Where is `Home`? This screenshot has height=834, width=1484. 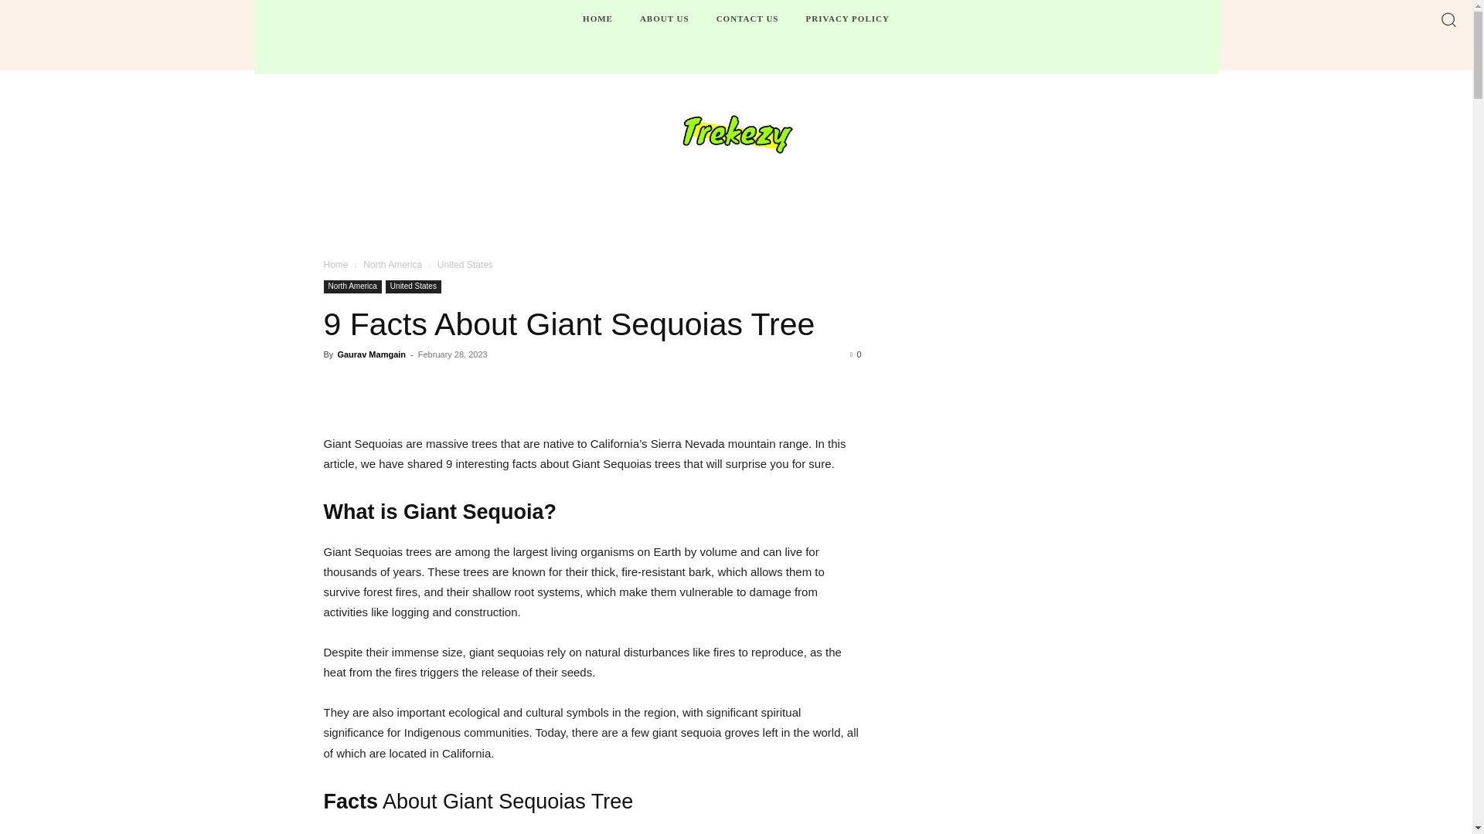 Home is located at coordinates (335, 264).